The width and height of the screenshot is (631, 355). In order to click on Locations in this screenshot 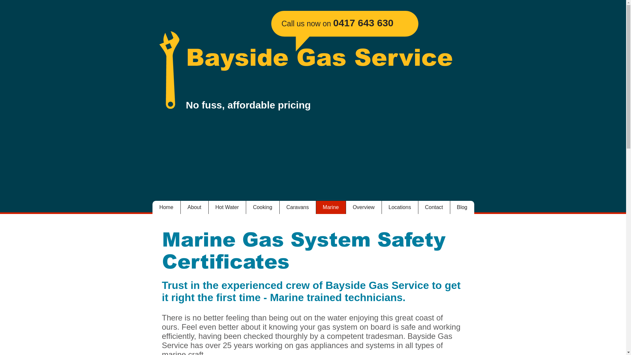, I will do `click(400, 207)`.